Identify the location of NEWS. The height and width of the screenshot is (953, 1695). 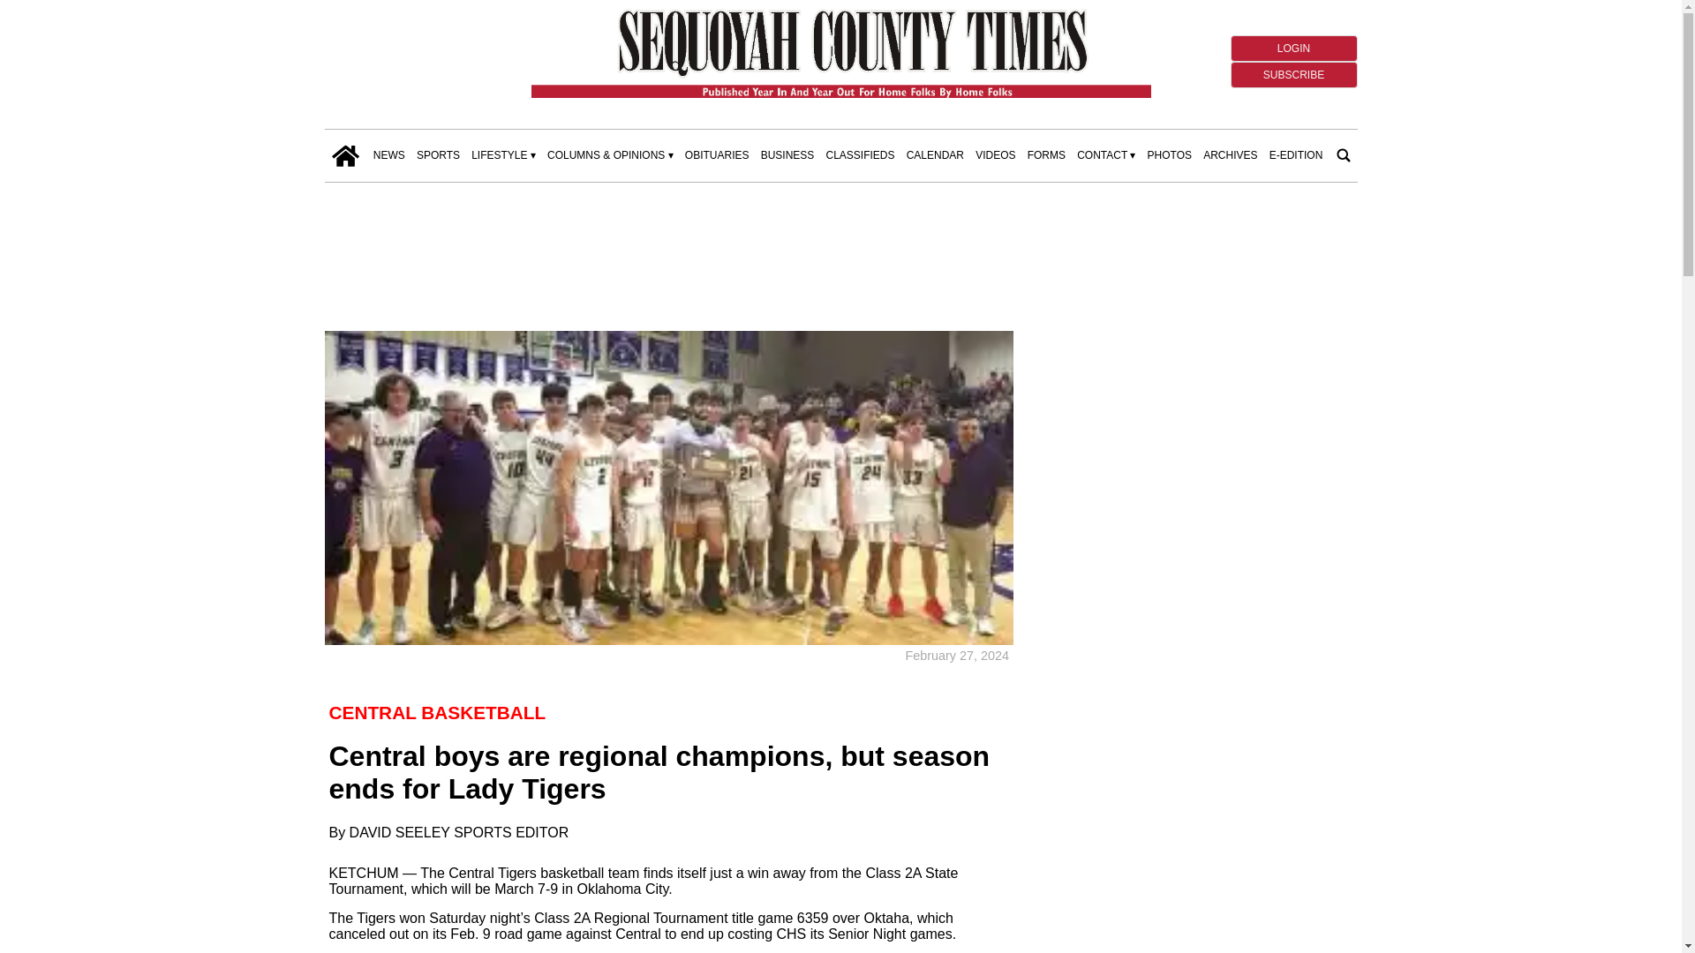
(388, 155).